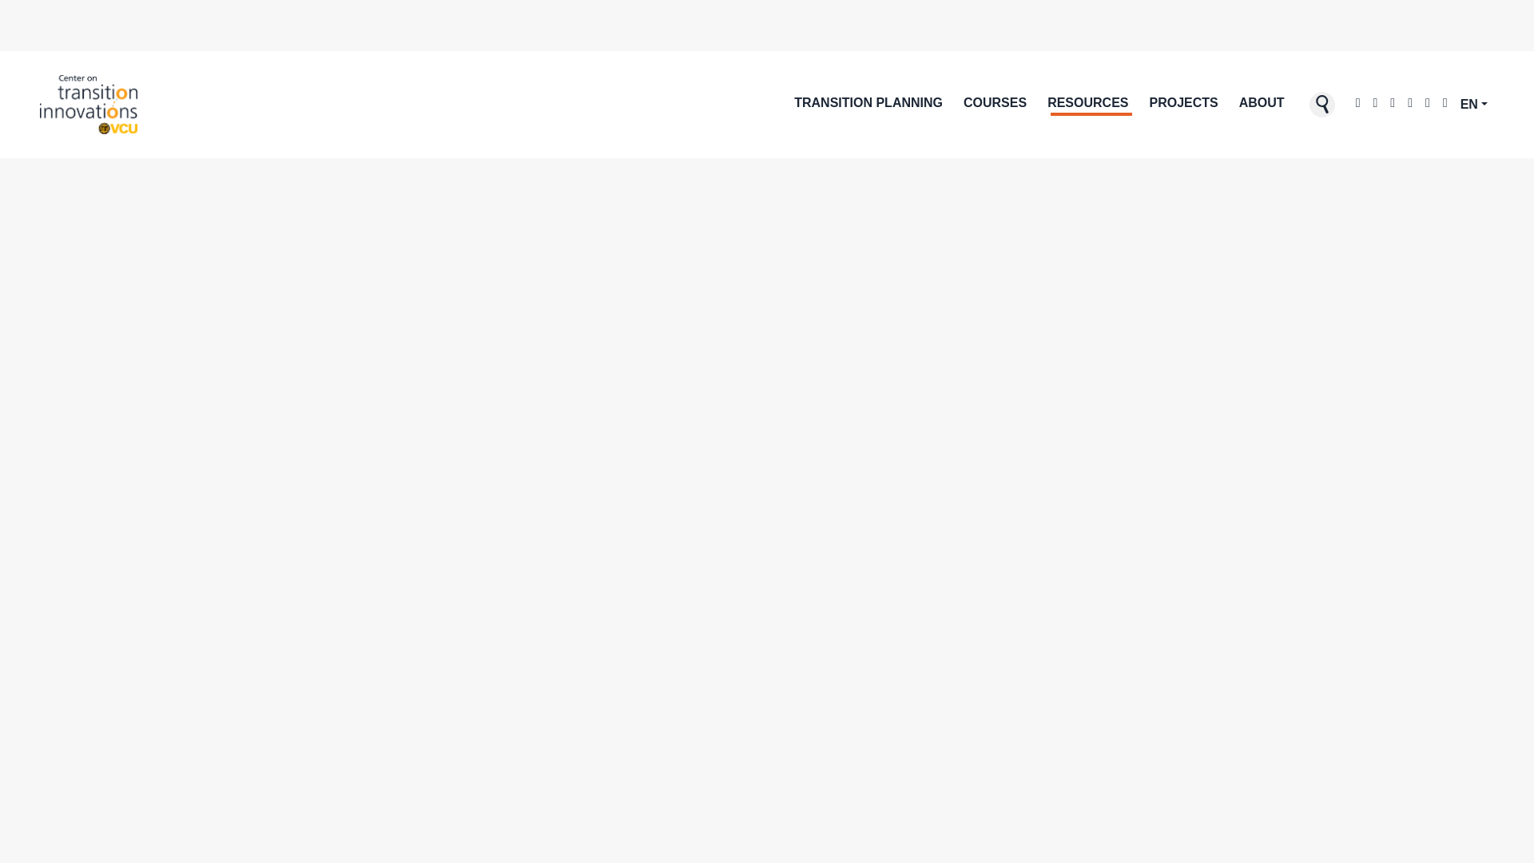  Describe the element at coordinates (1183, 105) in the screenshot. I see `PROJECTS` at that location.